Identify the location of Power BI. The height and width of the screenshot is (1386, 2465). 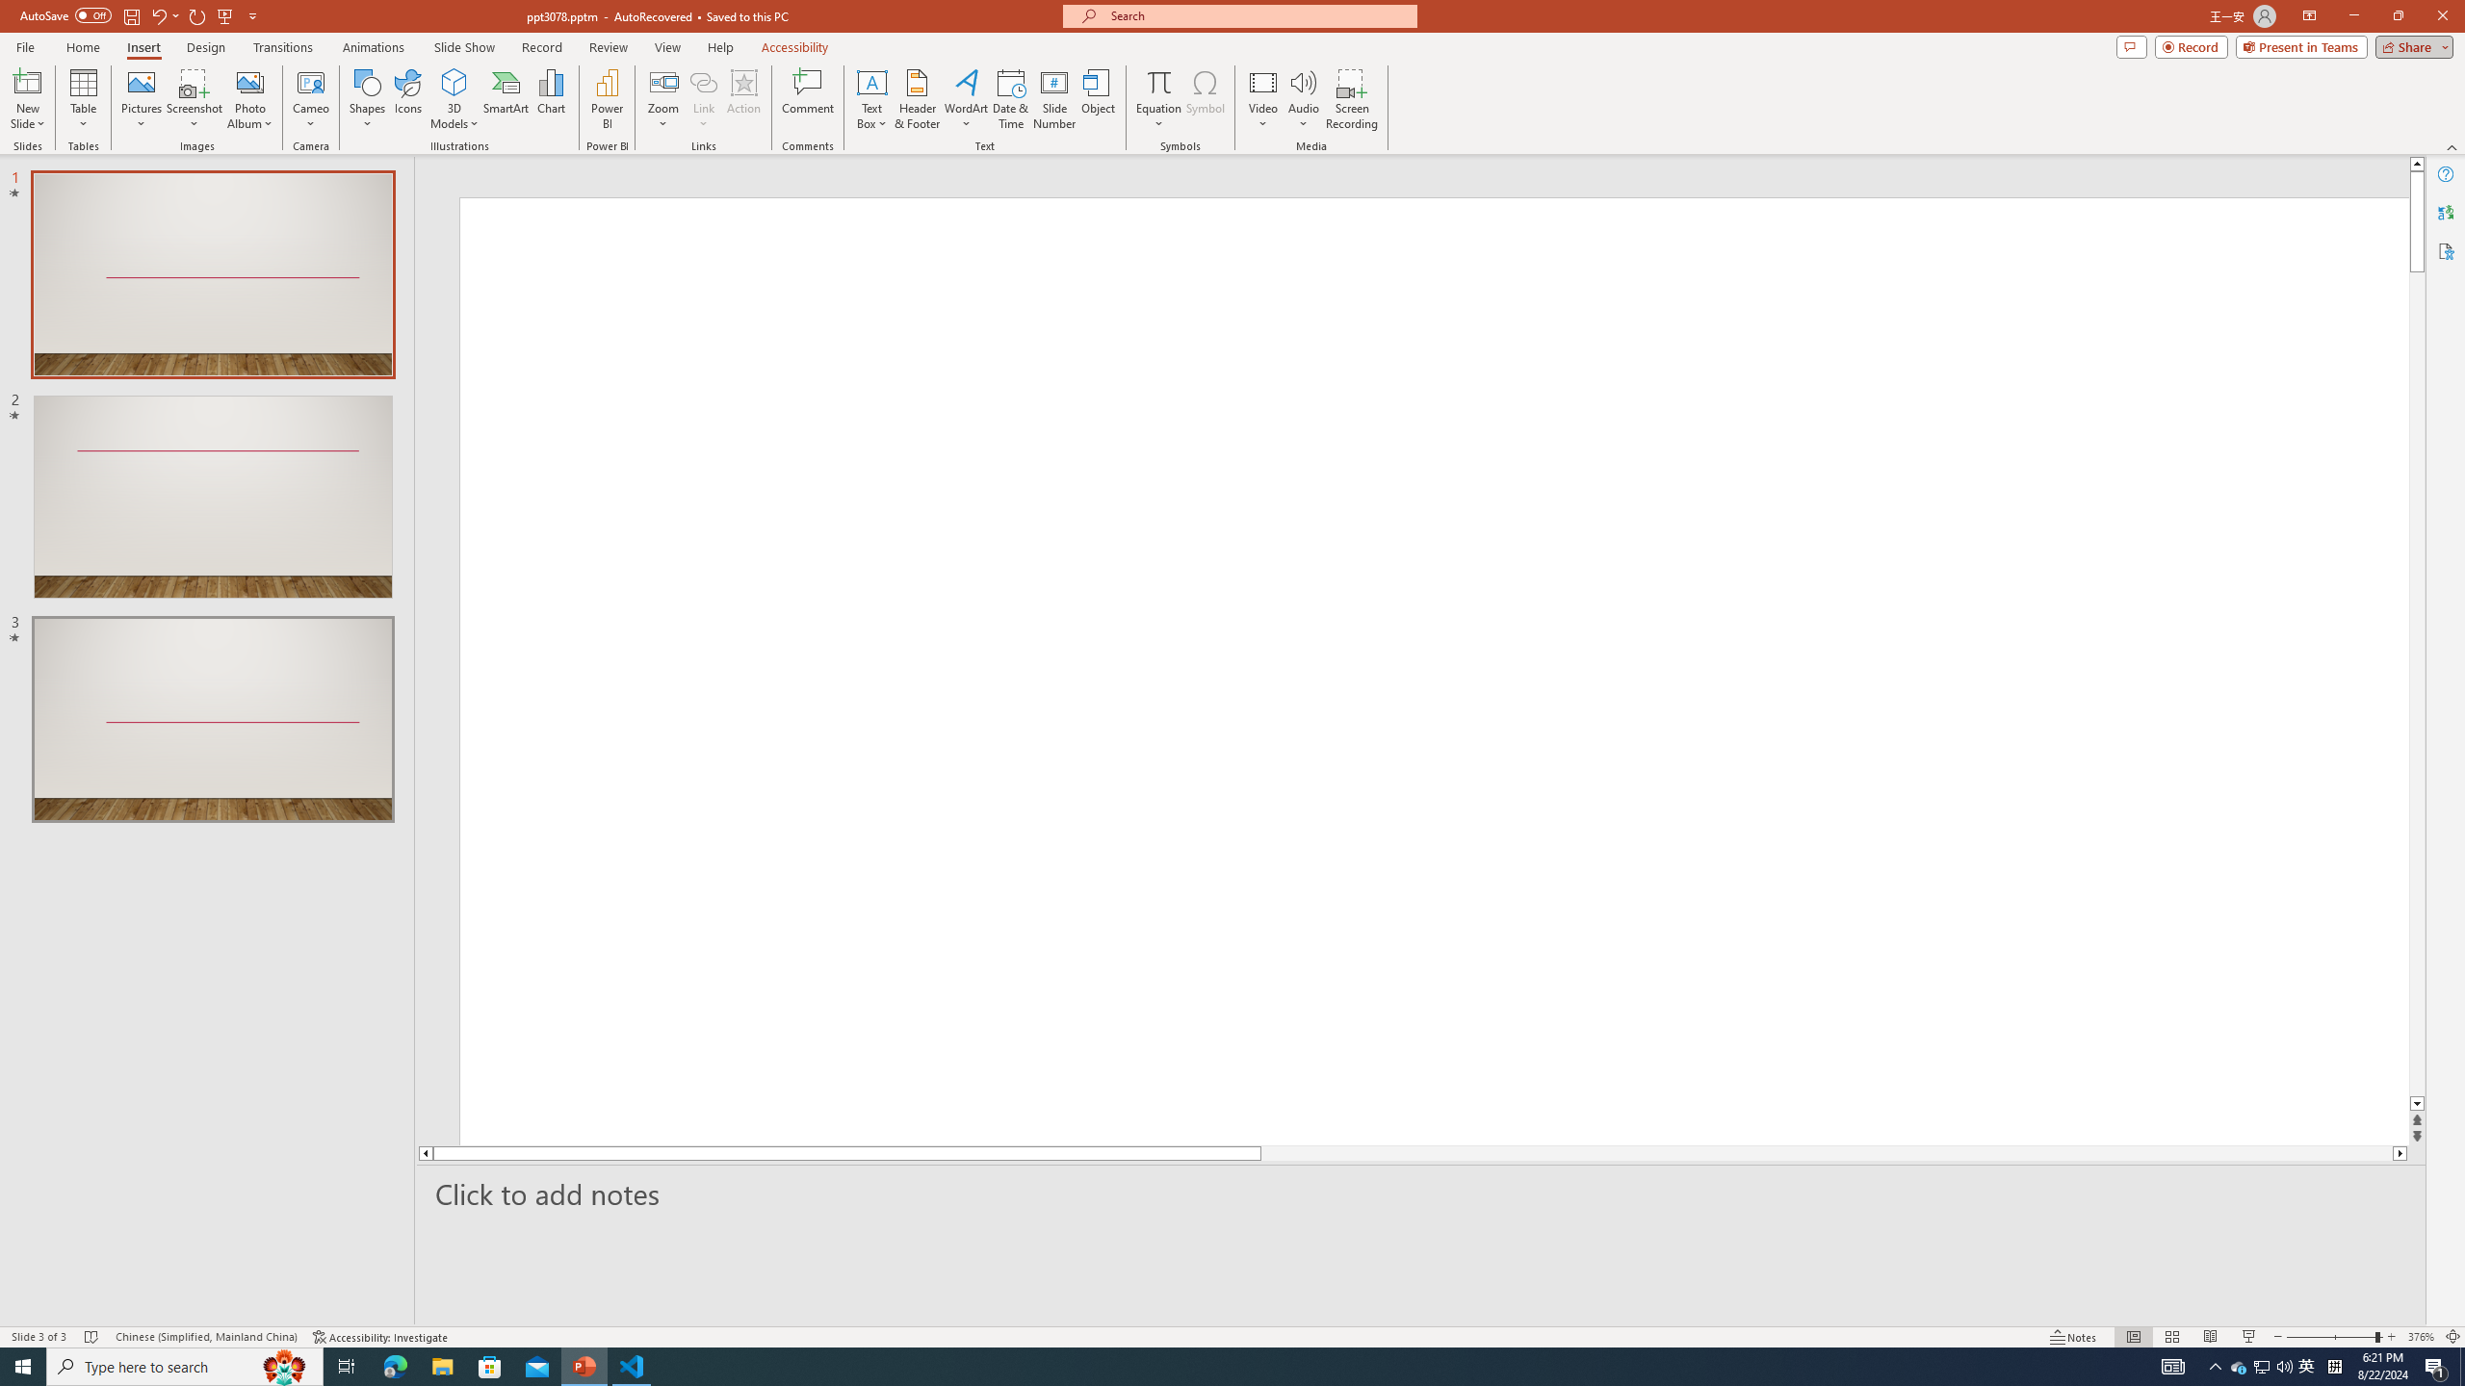
(607, 99).